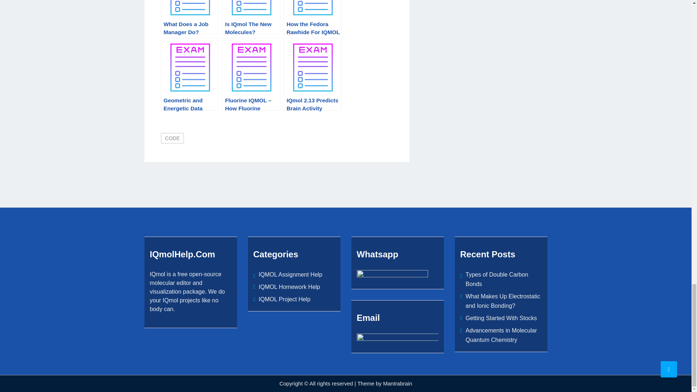 The image size is (697, 392). What do you see at coordinates (312, 17) in the screenshot?
I see `How the Fedora Rawhide For IQMOL Works` at bounding box center [312, 17].